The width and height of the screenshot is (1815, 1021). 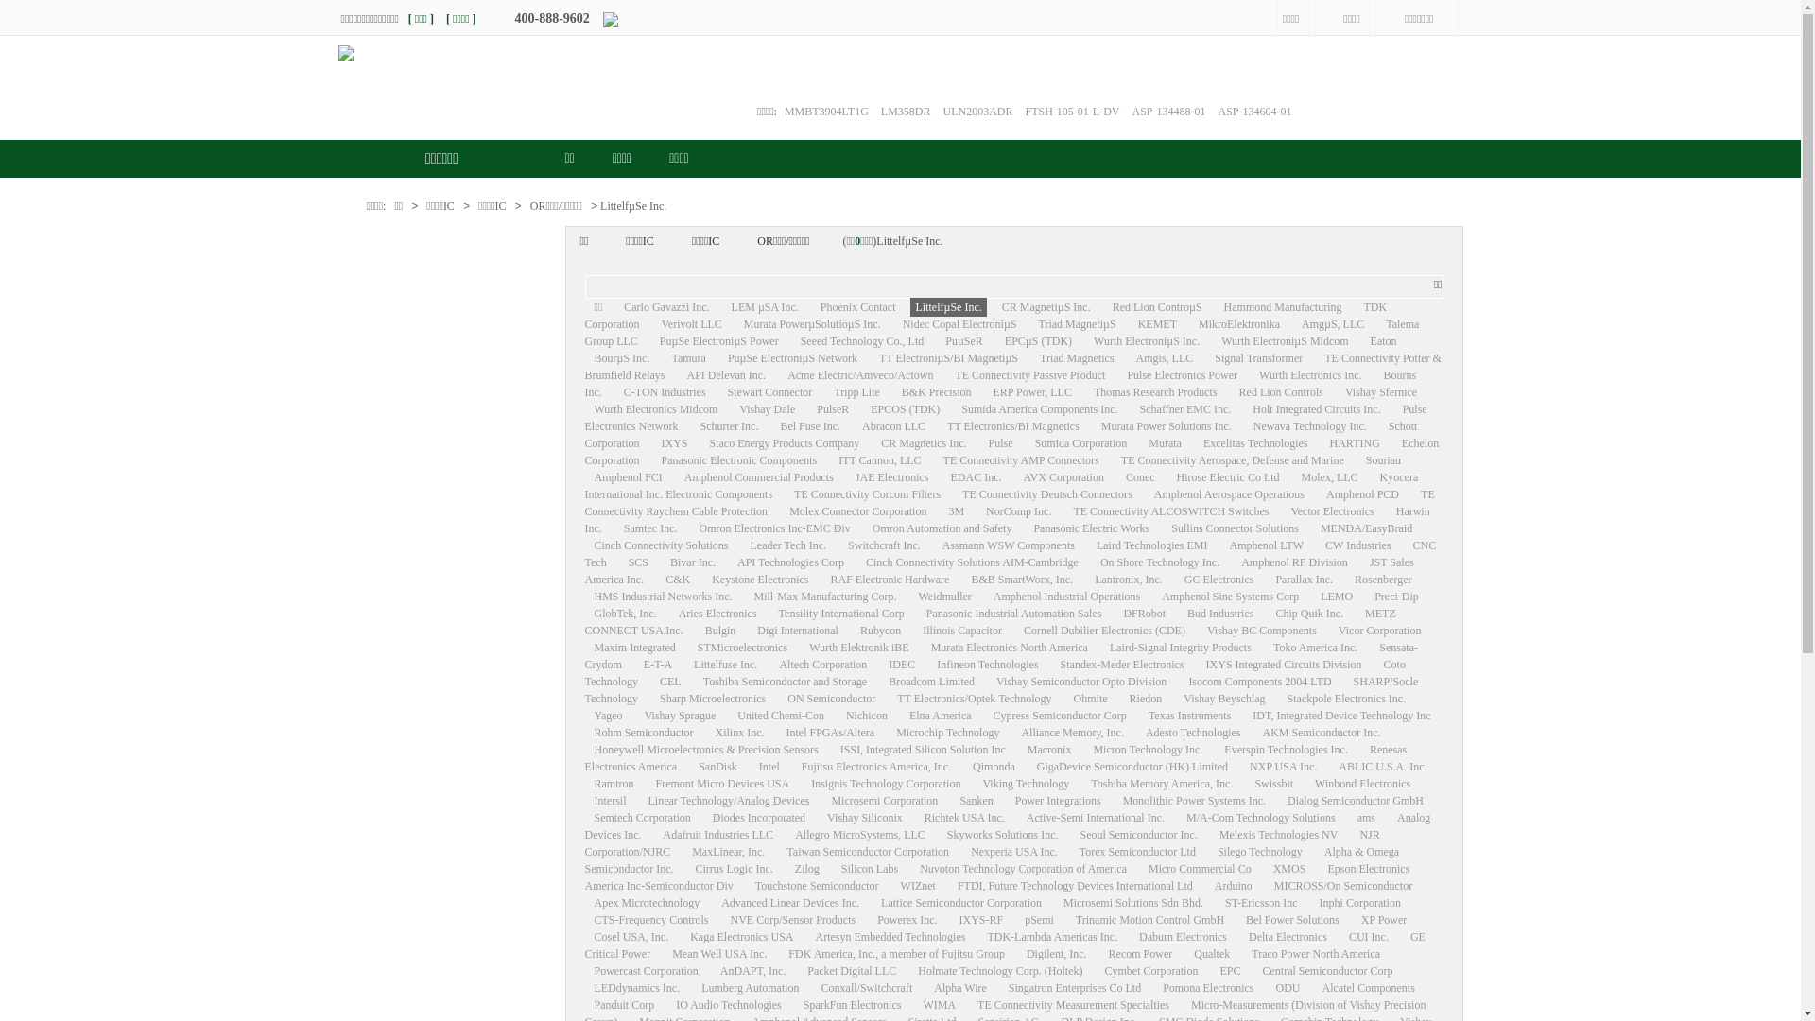 What do you see at coordinates (1104, 631) in the screenshot?
I see `Cornell Dubilier Electronics (CDE)` at bounding box center [1104, 631].